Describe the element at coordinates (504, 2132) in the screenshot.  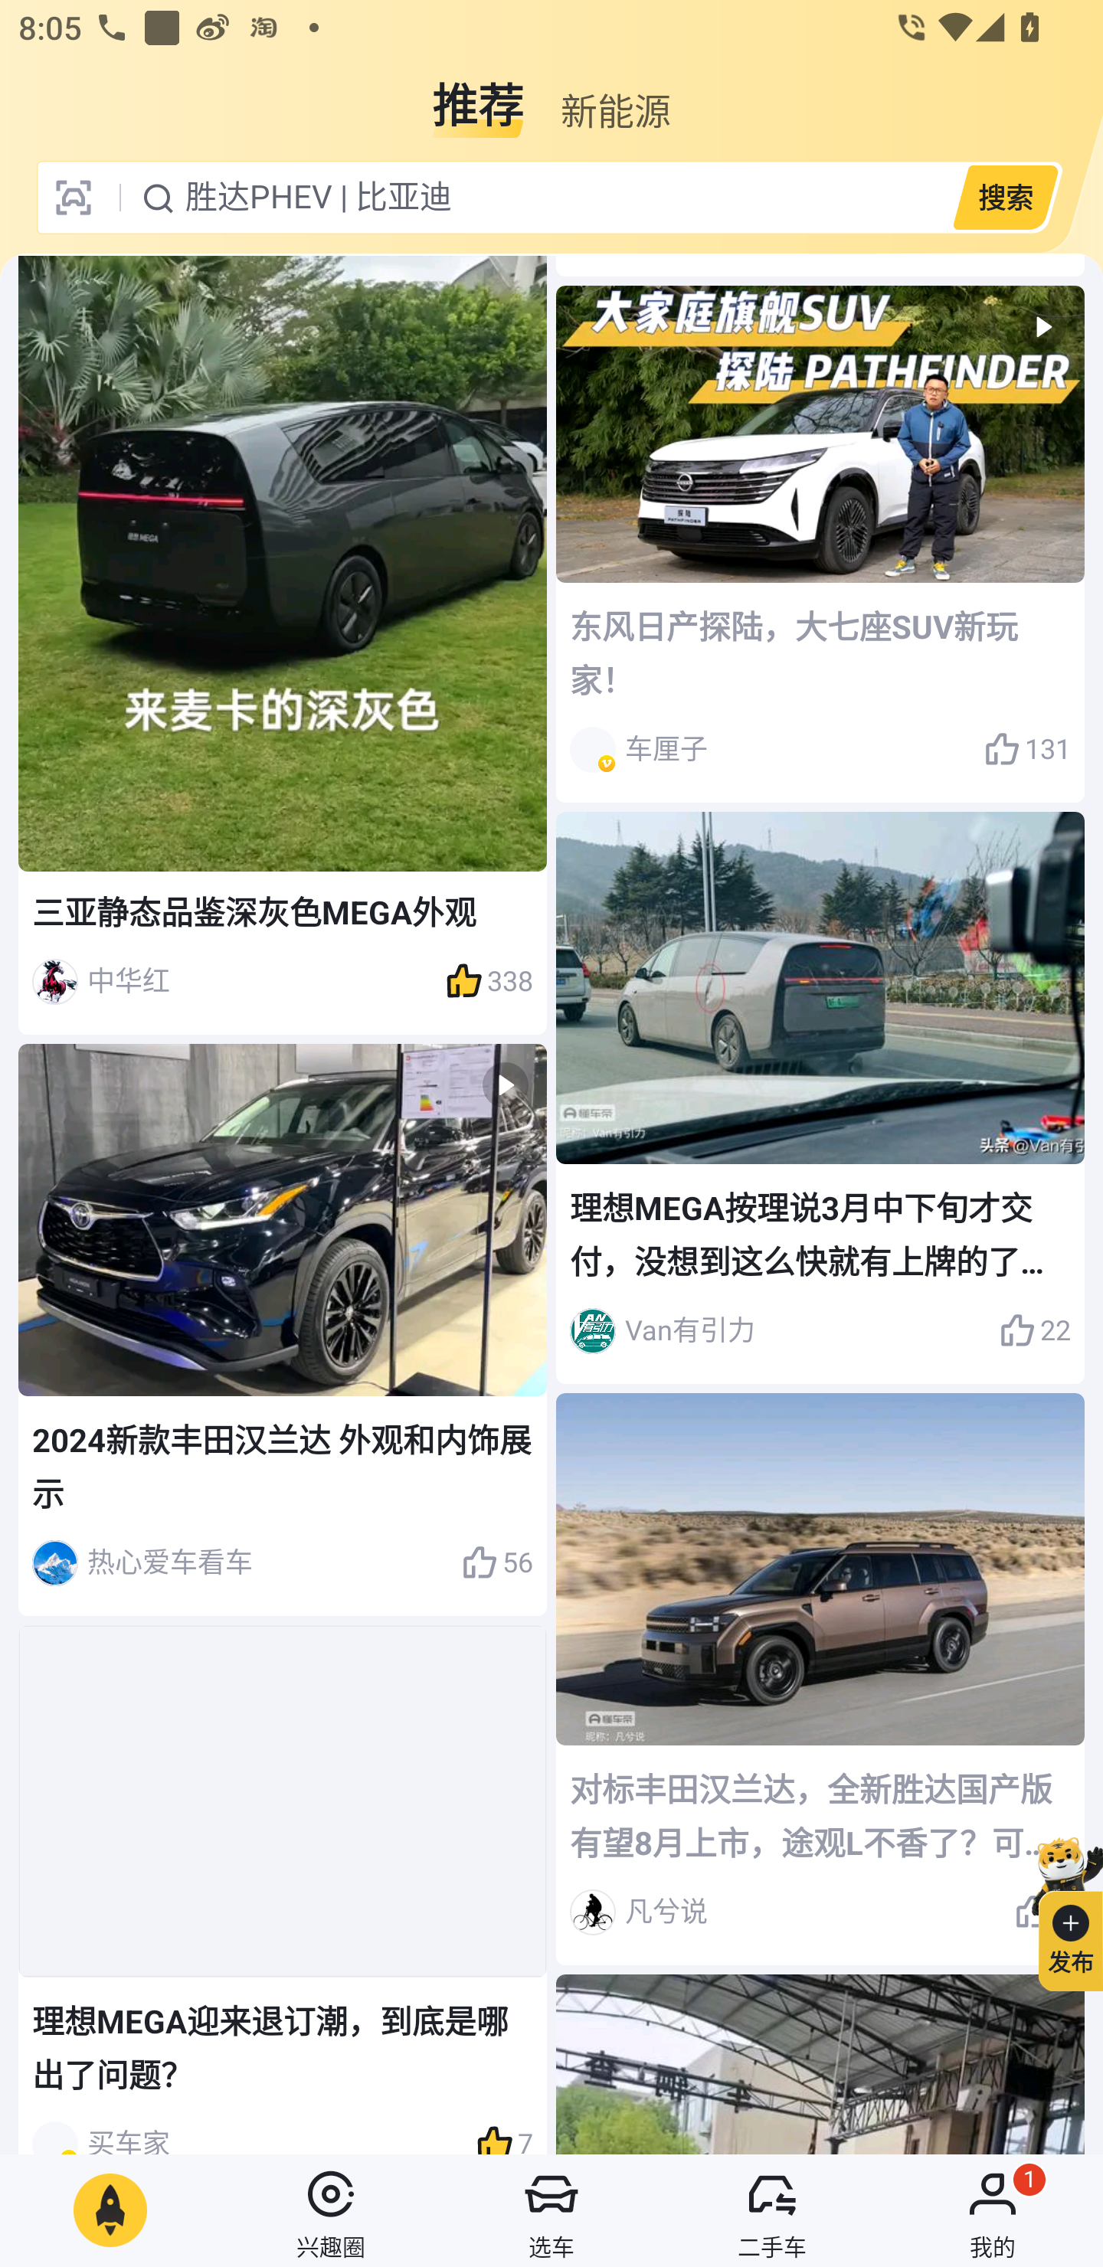
I see `7` at that location.